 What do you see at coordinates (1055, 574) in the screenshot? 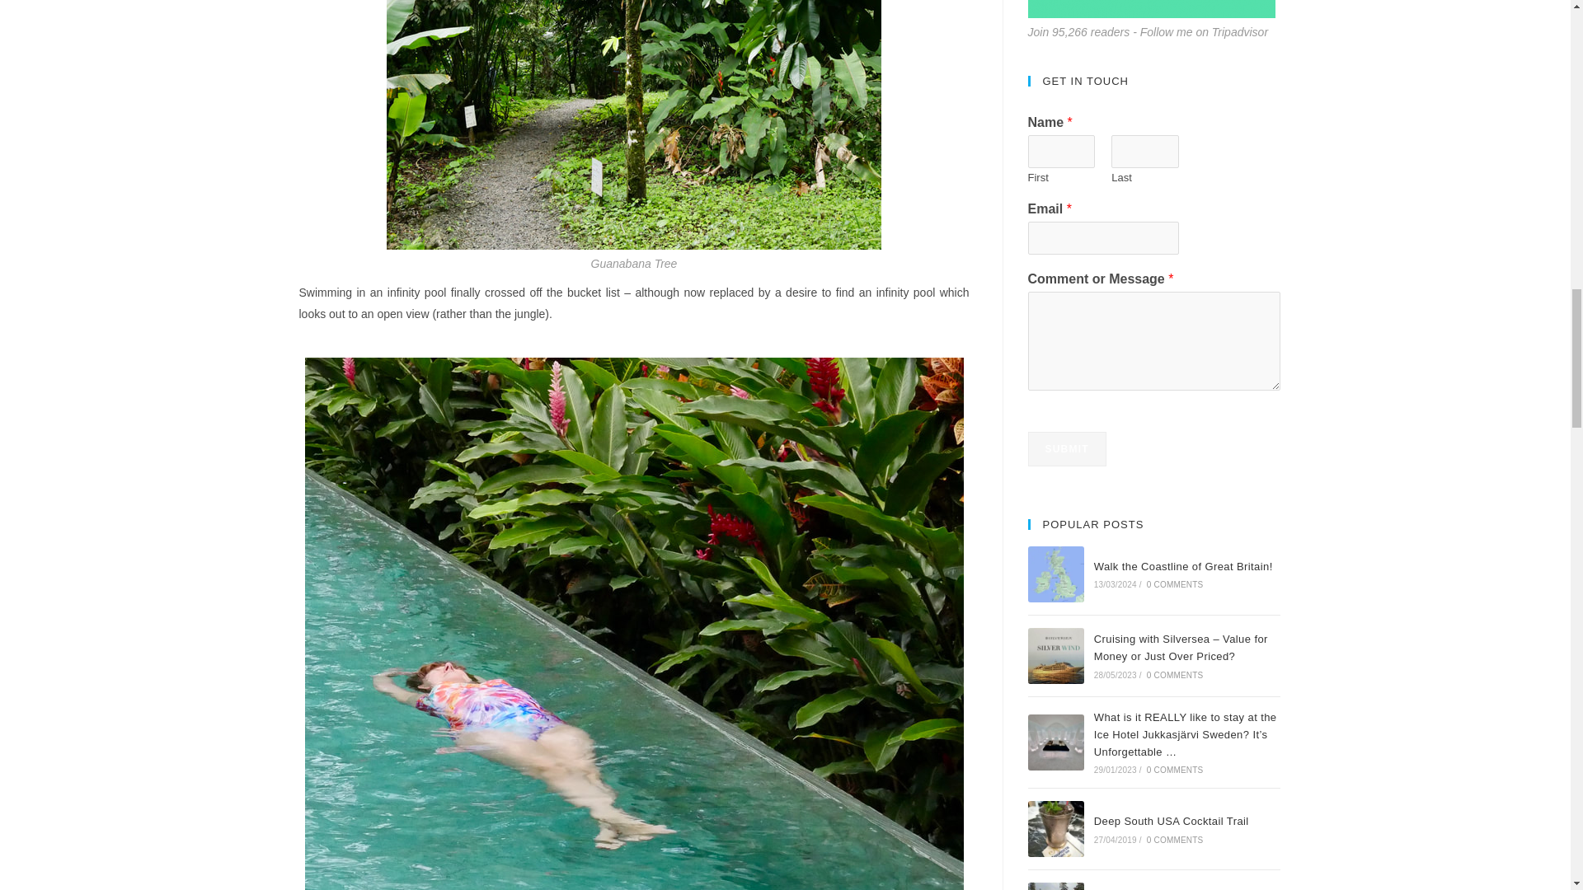
I see `Walk the Coastline of Great Britain!` at bounding box center [1055, 574].